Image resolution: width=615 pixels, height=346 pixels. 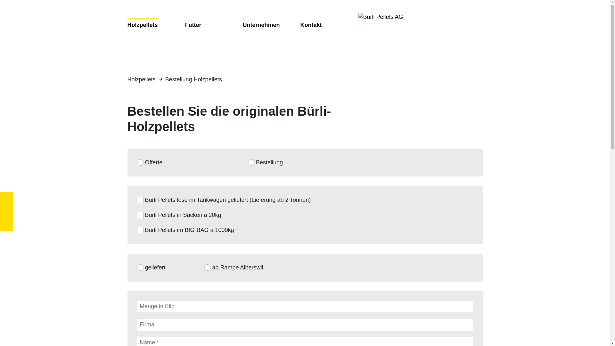 I want to click on Futter, so click(x=193, y=25).